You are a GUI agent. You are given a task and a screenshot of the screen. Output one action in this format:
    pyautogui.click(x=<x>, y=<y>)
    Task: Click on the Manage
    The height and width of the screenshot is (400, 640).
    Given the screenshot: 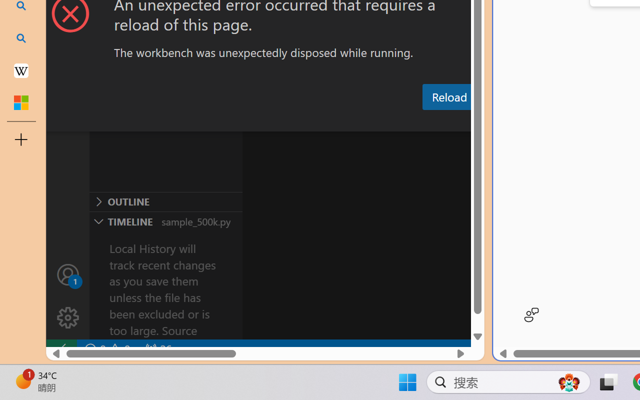 What is the action you would take?
    pyautogui.click(x=68, y=296)
    